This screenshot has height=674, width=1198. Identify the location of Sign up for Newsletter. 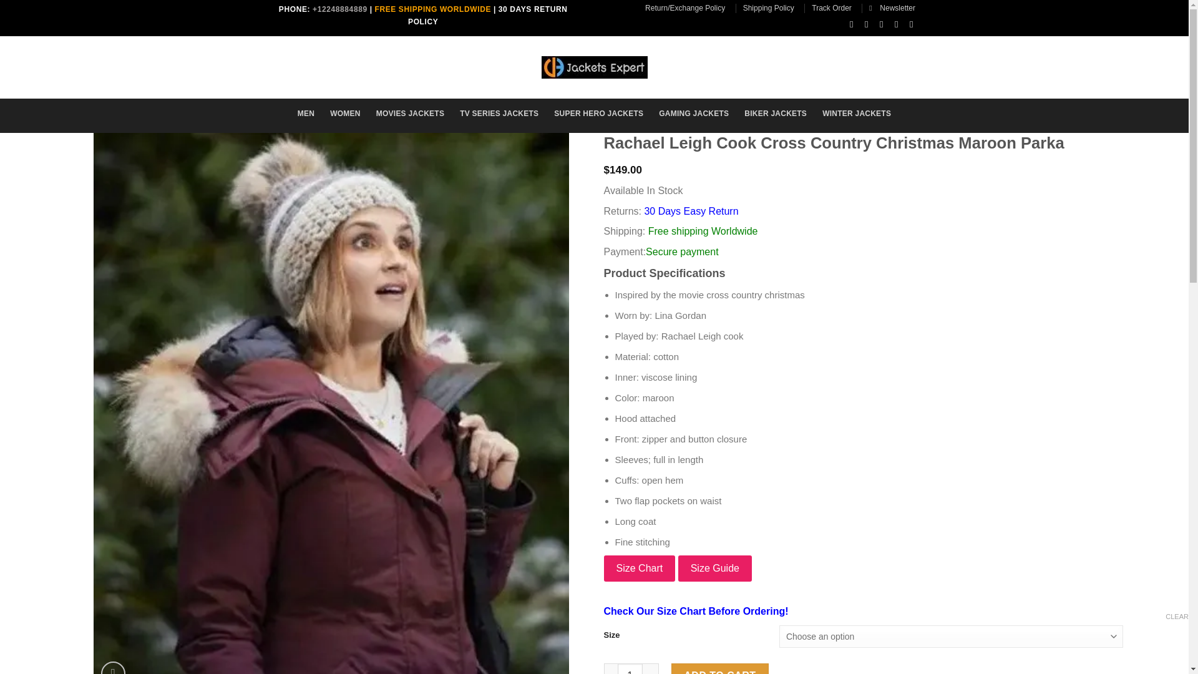
(892, 7).